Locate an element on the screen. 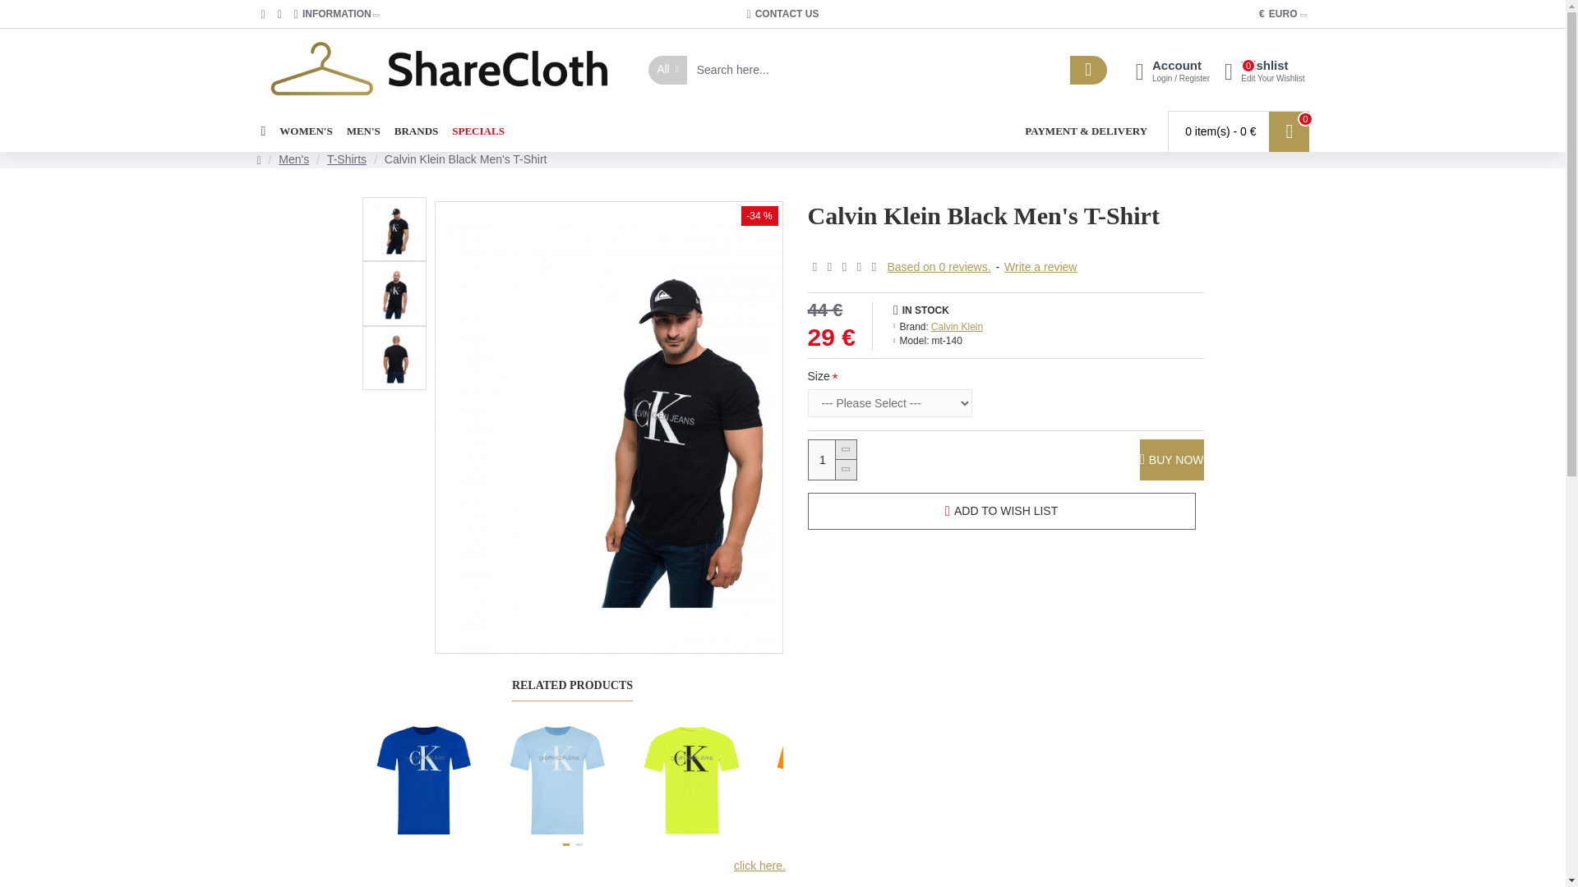 Image resolution: width=1578 pixels, height=887 pixels. WOMEN'S is located at coordinates (337, 14).